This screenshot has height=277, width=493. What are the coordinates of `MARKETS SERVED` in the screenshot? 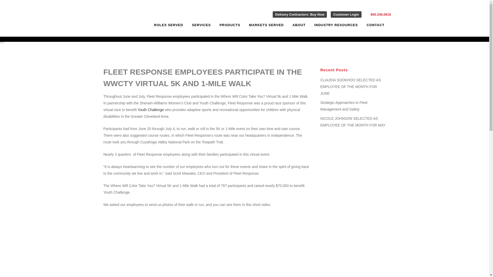 It's located at (266, 25).